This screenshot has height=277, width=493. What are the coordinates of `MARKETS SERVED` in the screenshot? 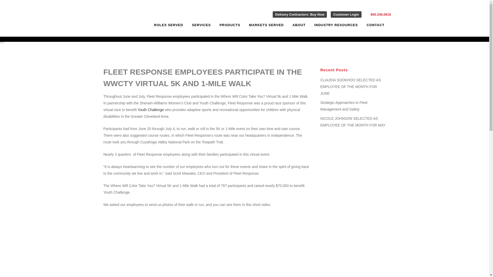 It's located at (266, 25).